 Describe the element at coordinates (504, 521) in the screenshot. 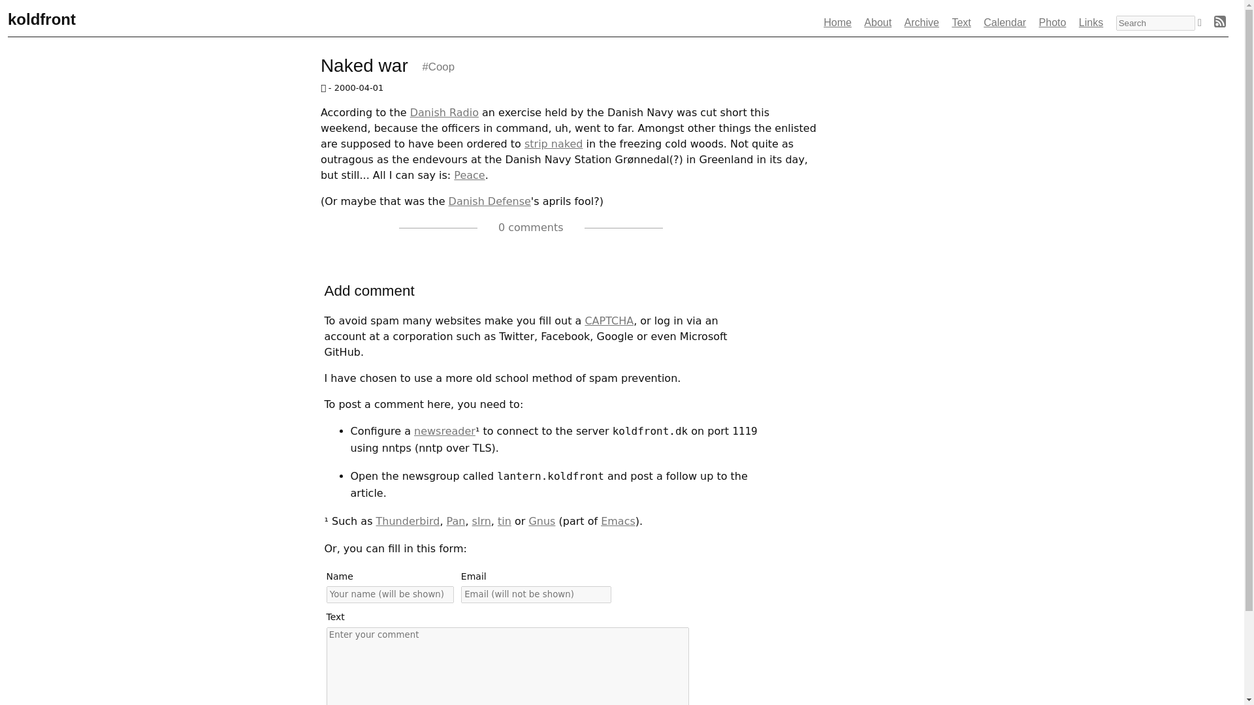

I see `tin` at that location.